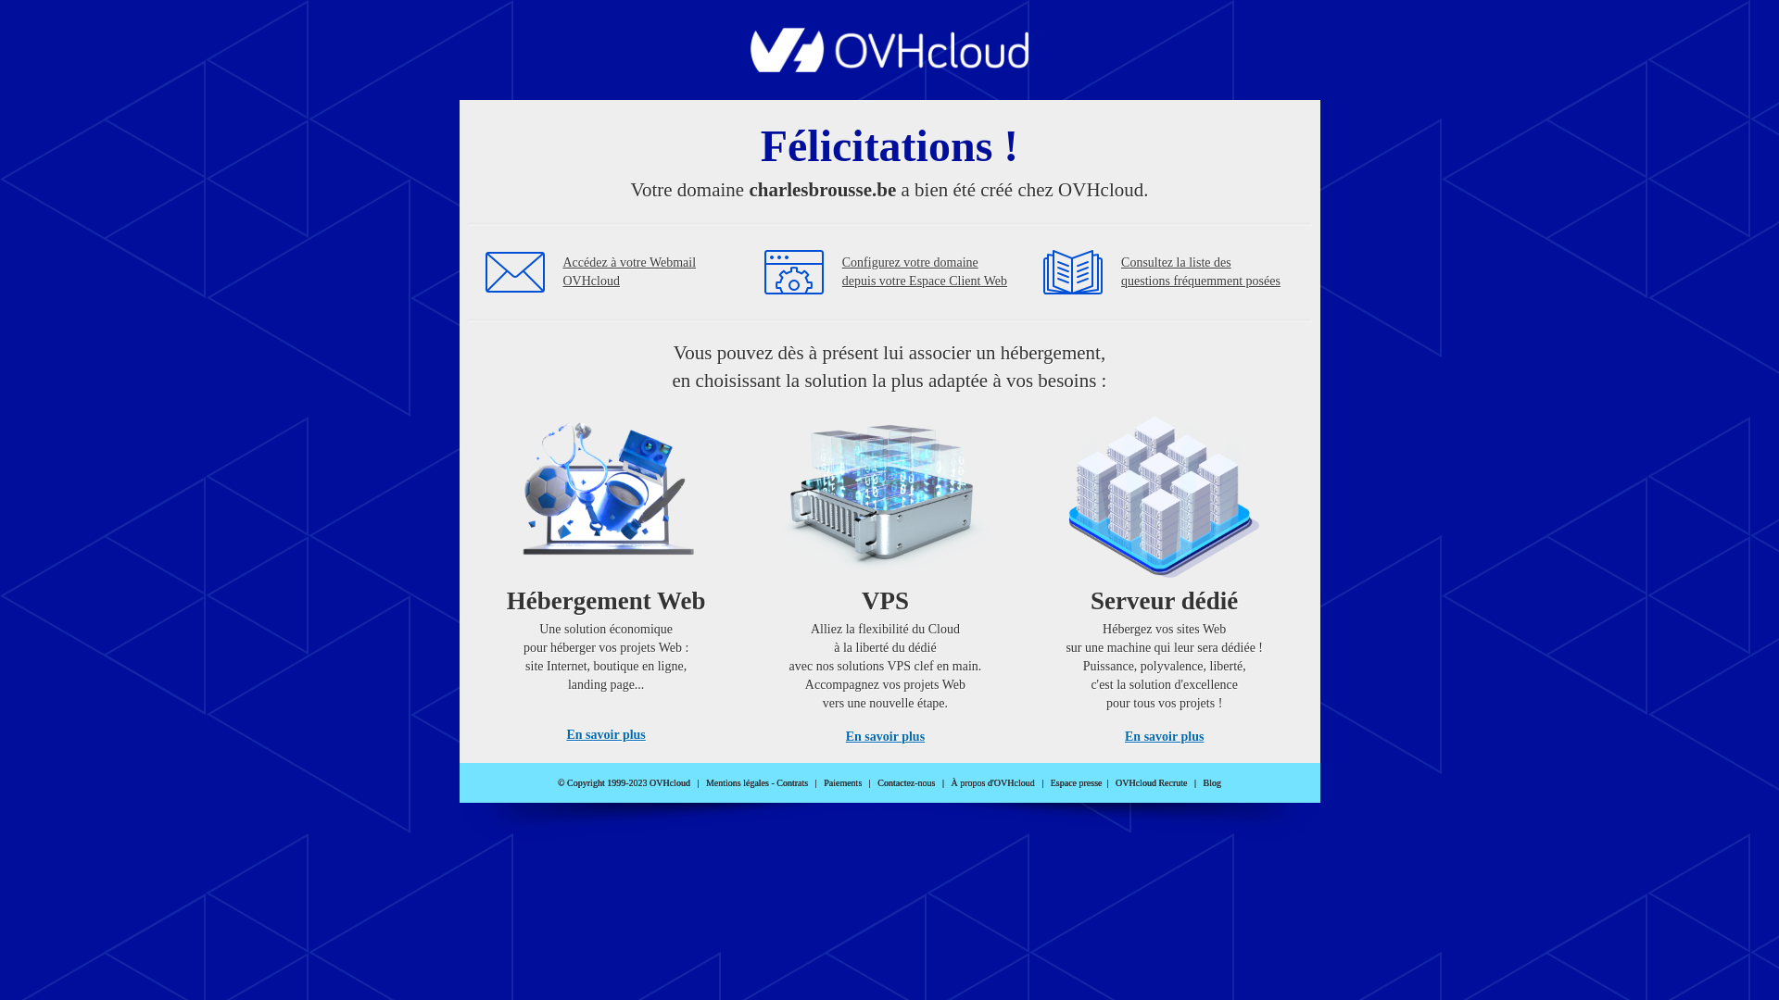 This screenshot has width=1779, height=1000. I want to click on Paiements, so click(843, 783).